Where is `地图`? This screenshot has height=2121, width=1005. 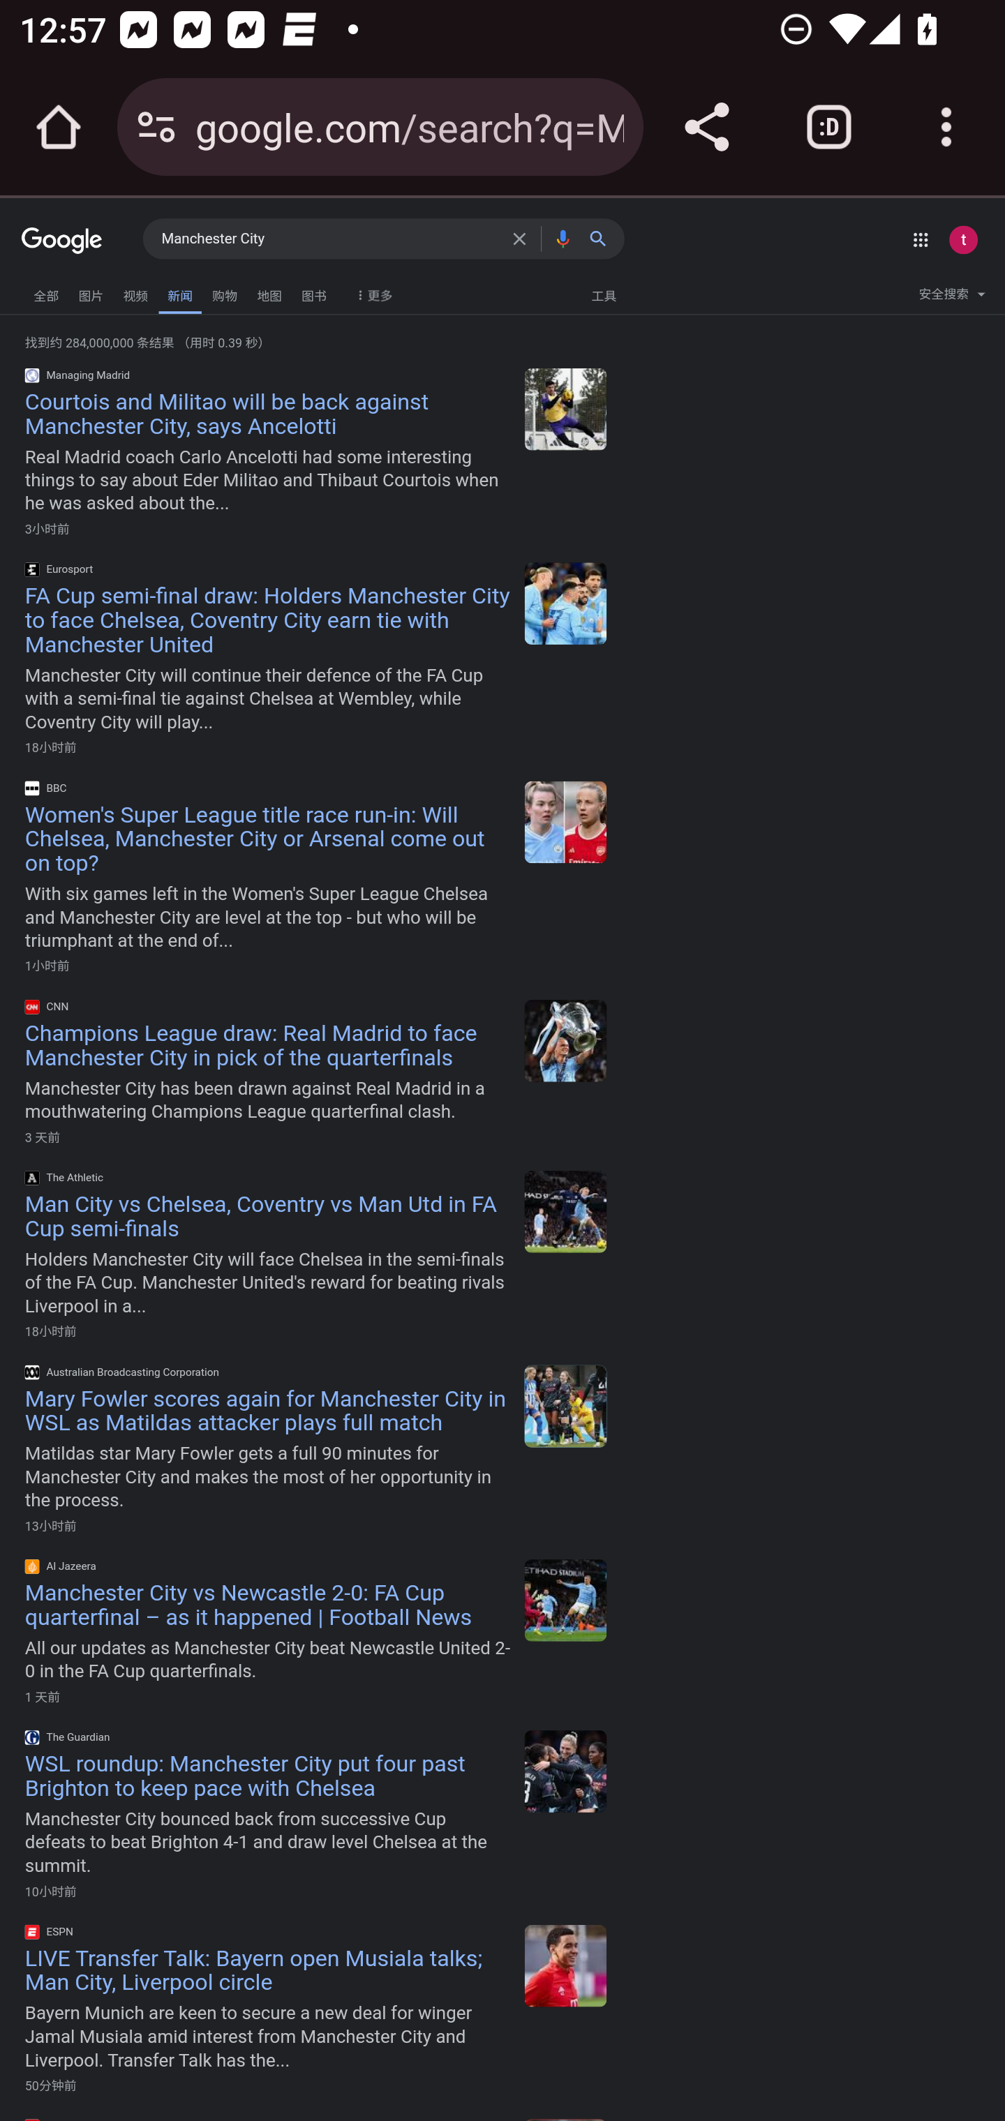
地图 is located at coordinates (269, 292).